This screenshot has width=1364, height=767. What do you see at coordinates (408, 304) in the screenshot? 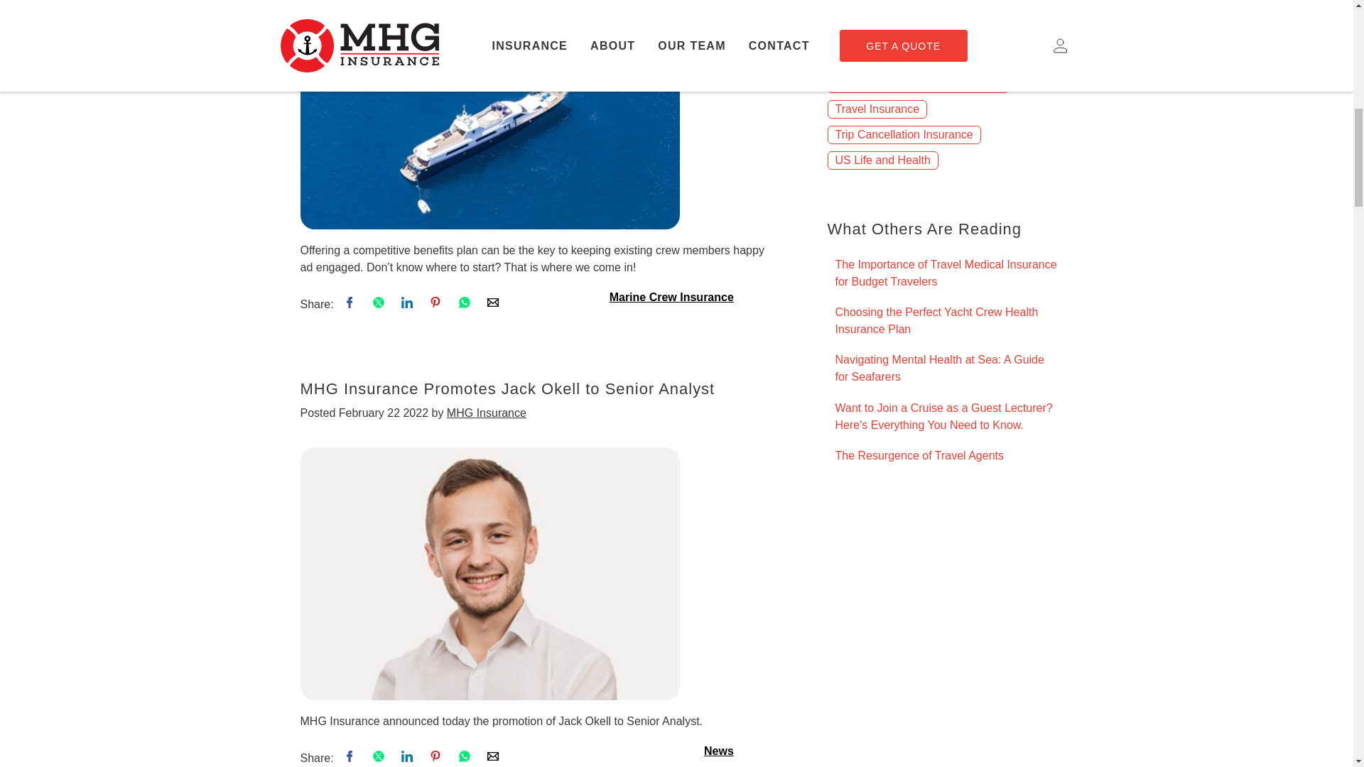
I see `Follow me on LinkedIn` at bounding box center [408, 304].